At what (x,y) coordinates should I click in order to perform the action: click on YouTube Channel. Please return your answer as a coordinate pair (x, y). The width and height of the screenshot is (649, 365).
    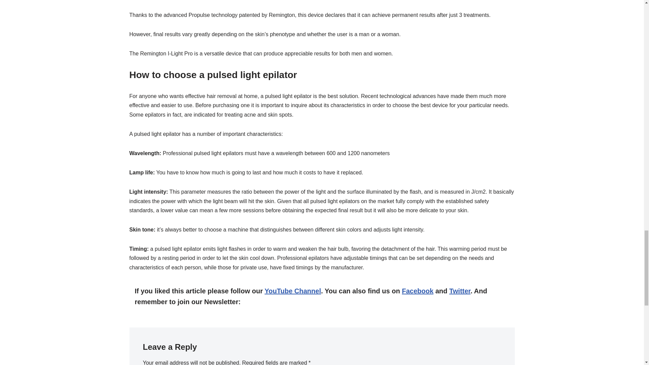
    Looking at the image, I should click on (293, 291).